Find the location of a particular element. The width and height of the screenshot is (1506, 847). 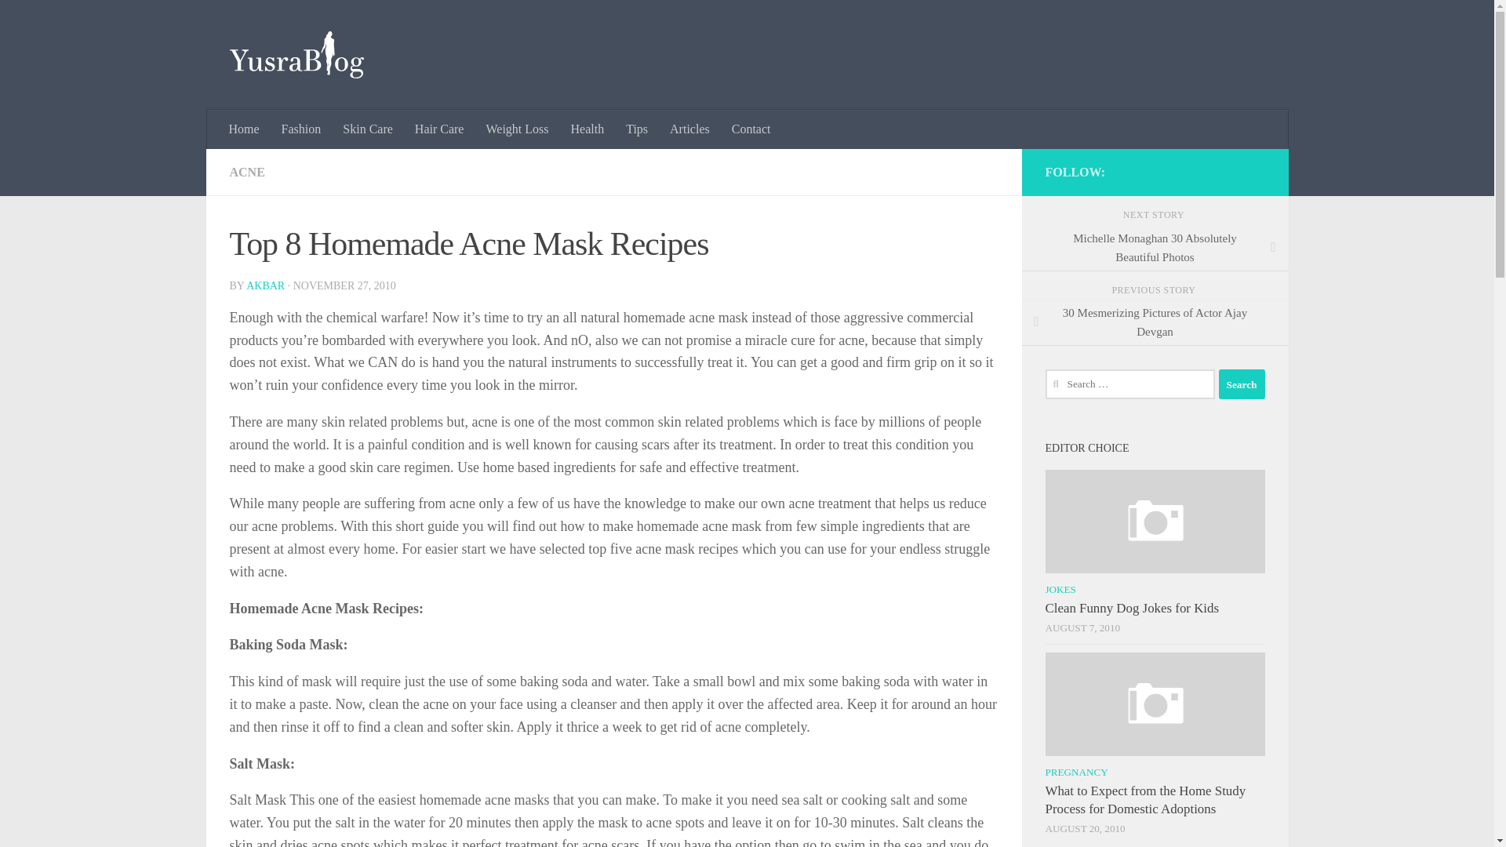

Hair Care is located at coordinates (439, 129).